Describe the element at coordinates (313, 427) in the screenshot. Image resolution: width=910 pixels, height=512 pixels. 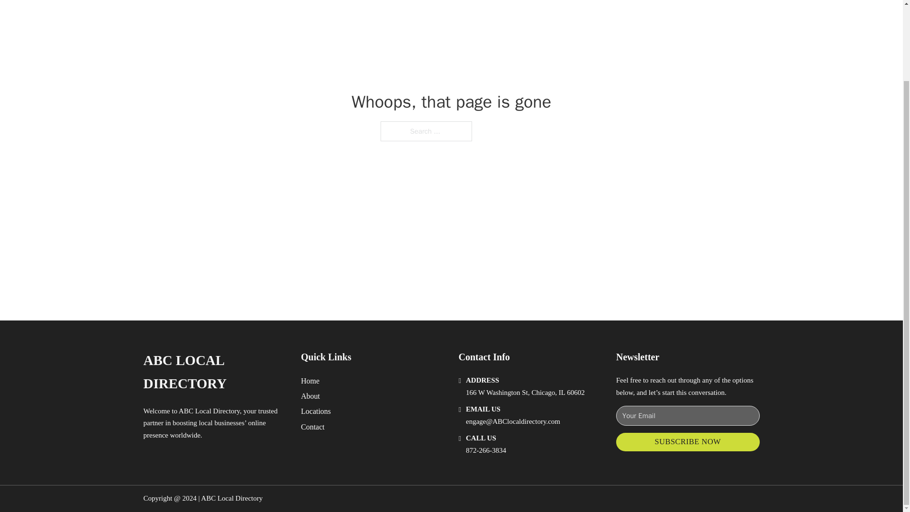
I see `Contact` at that location.